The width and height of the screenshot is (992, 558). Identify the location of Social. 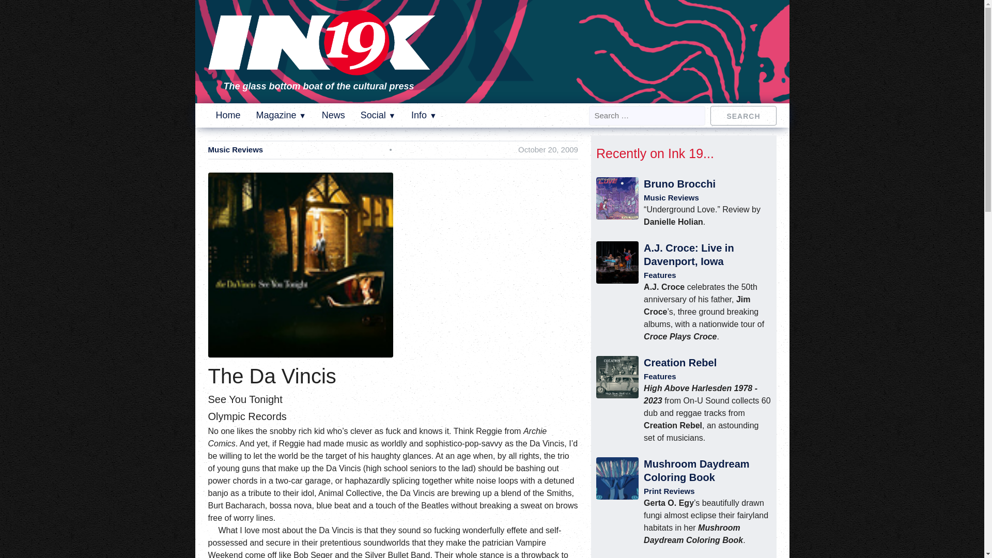
(378, 115).